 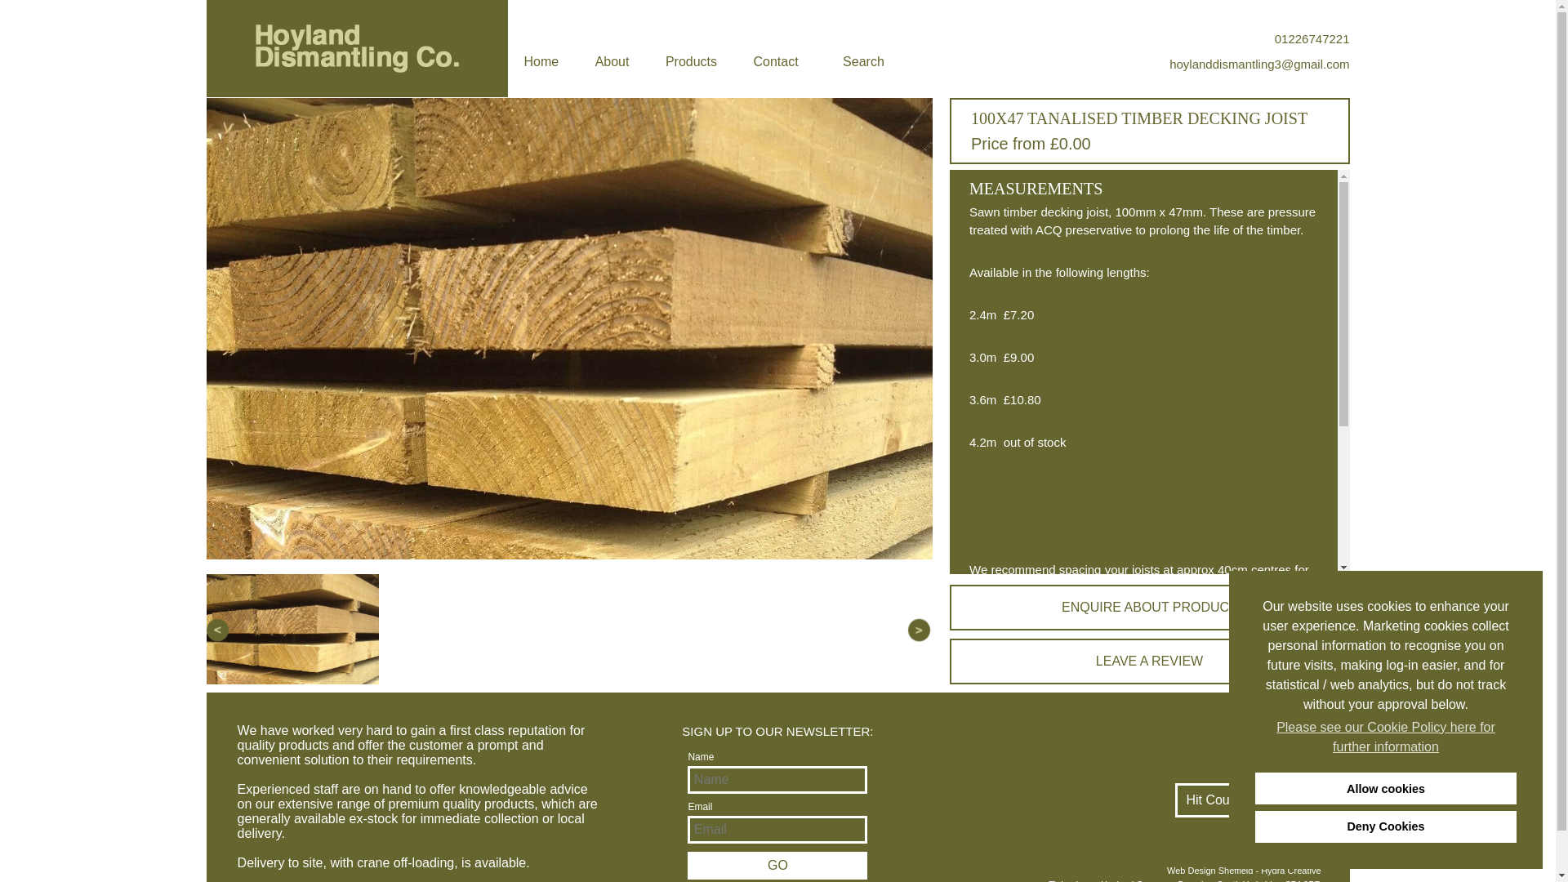 I want to click on Decking Spindle - Stop Chamfered, so click(x=1069, y=666).